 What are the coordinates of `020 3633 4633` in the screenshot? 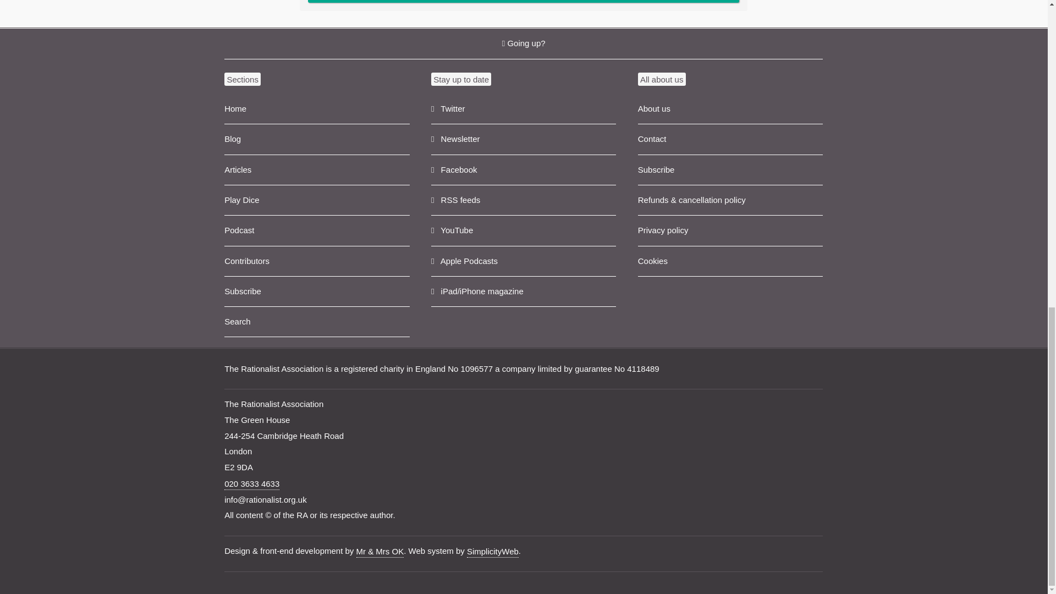 It's located at (252, 484).